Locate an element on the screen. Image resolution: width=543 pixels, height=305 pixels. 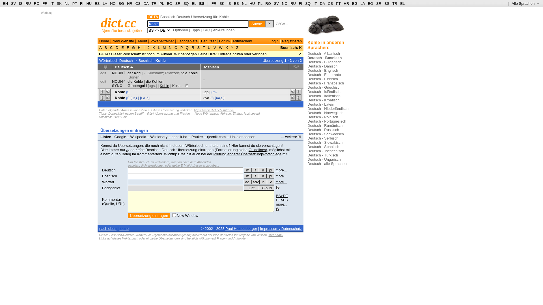
Bosnisch is located at coordinates (110, 176).